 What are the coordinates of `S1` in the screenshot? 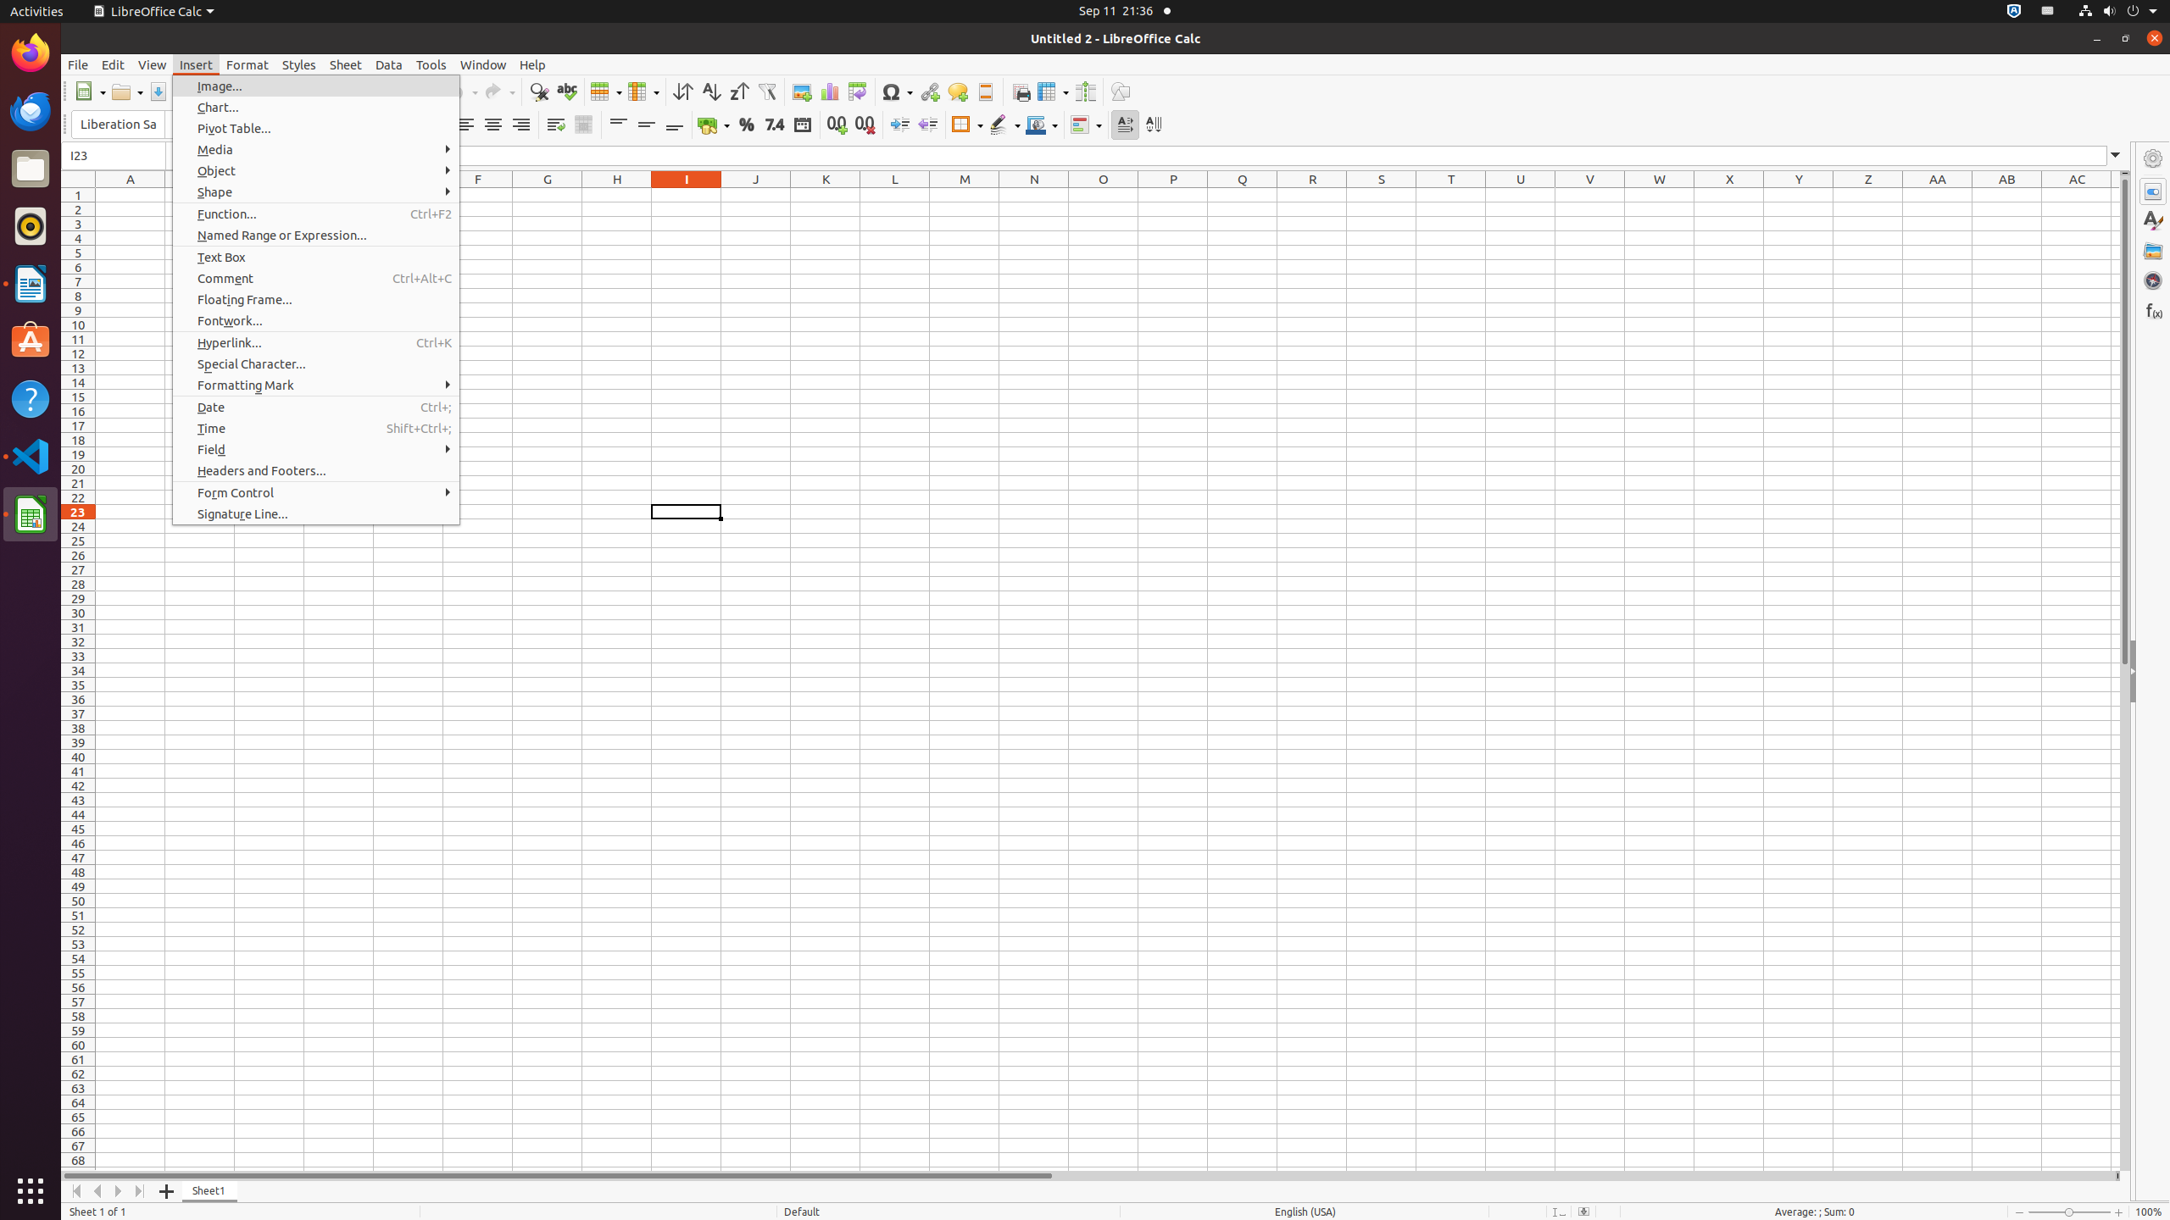 It's located at (1382, 195).